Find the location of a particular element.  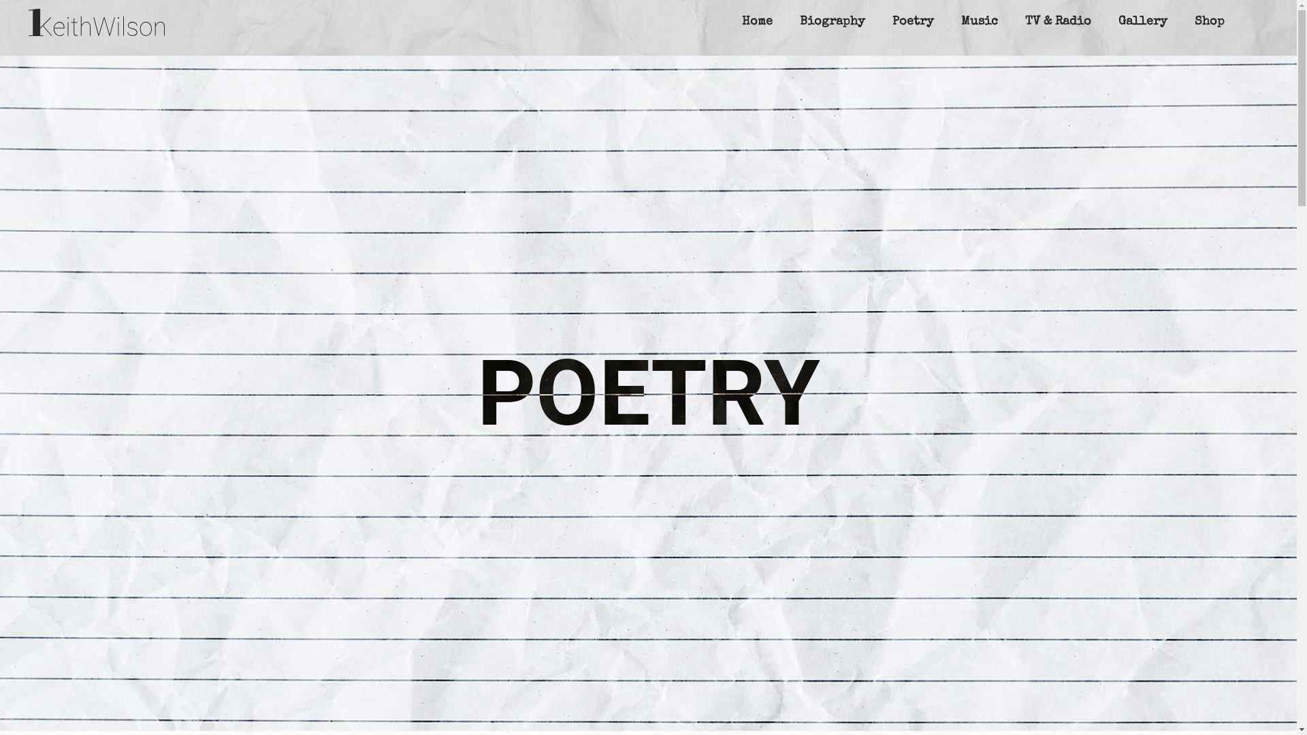

Poetry is located at coordinates (914, 22).